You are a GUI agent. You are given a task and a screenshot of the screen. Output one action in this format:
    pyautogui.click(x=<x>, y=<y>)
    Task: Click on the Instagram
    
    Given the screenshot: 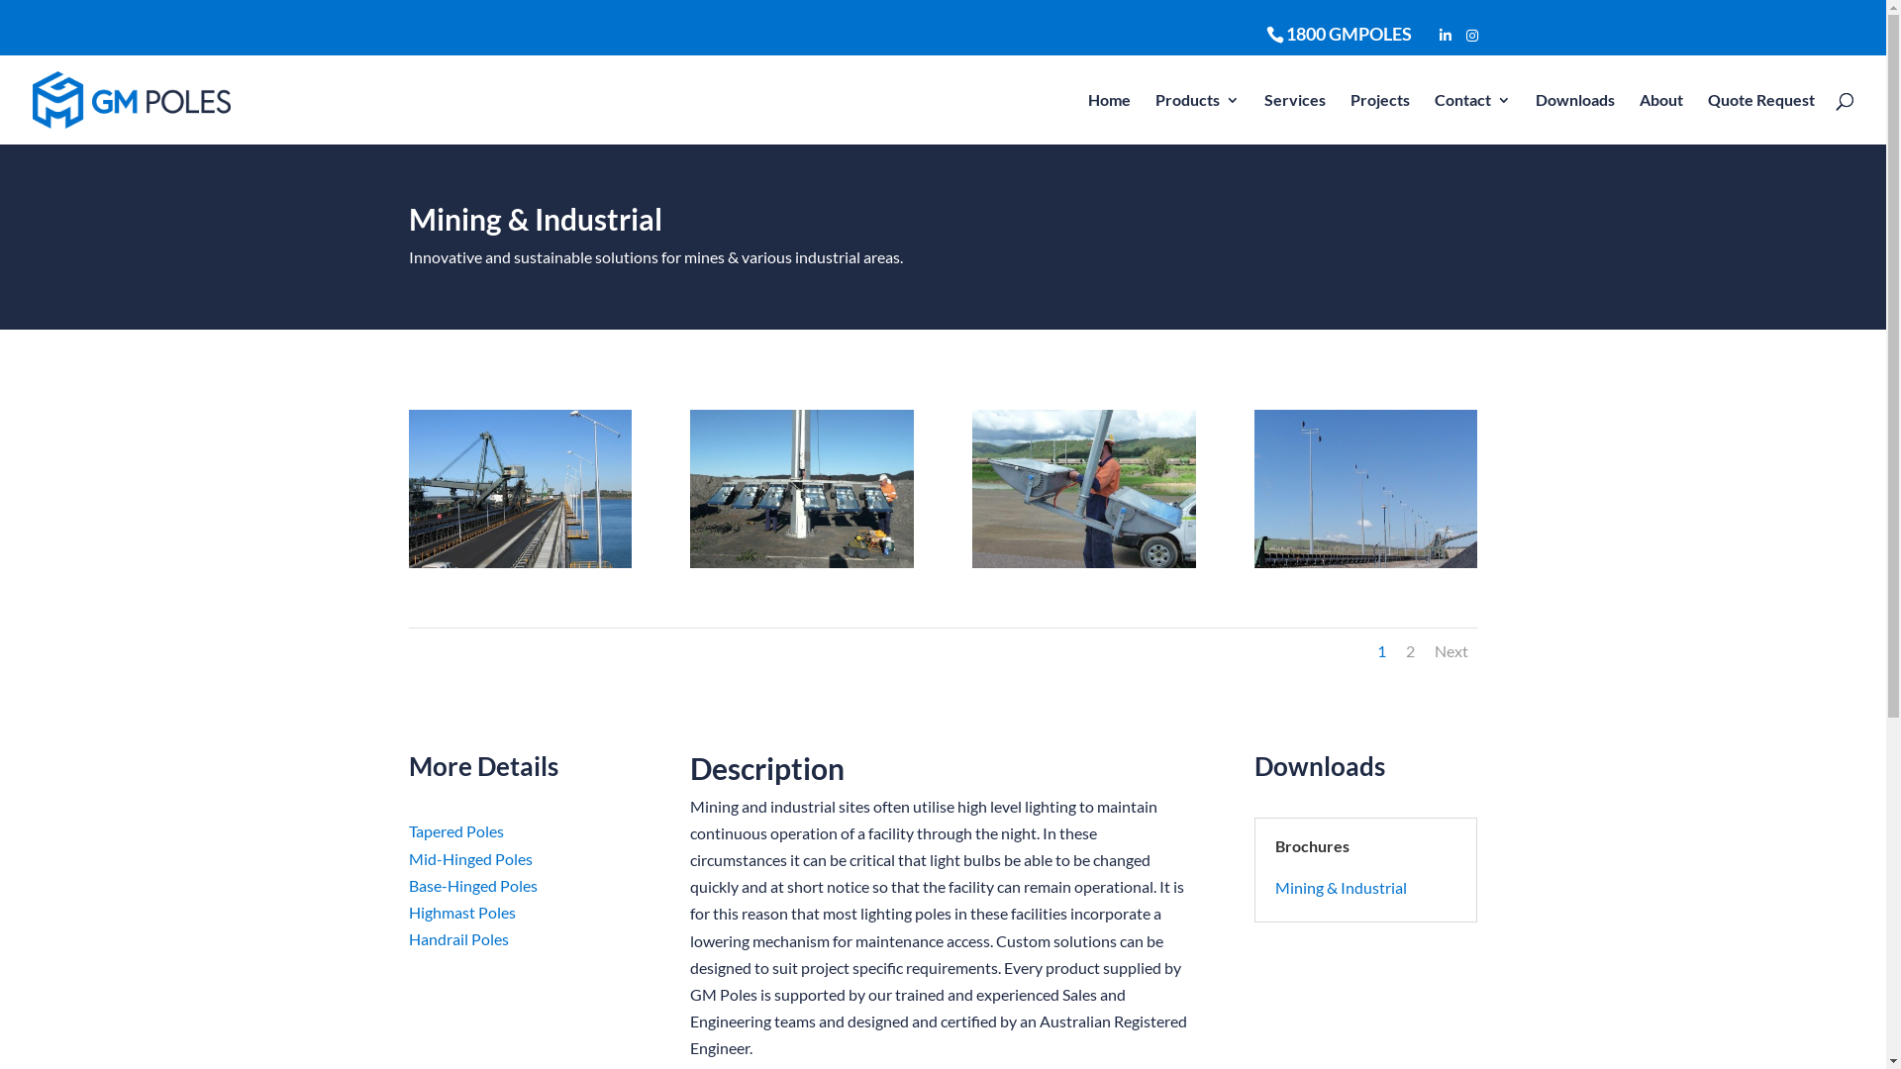 What is the action you would take?
    pyautogui.click(x=1471, y=35)
    